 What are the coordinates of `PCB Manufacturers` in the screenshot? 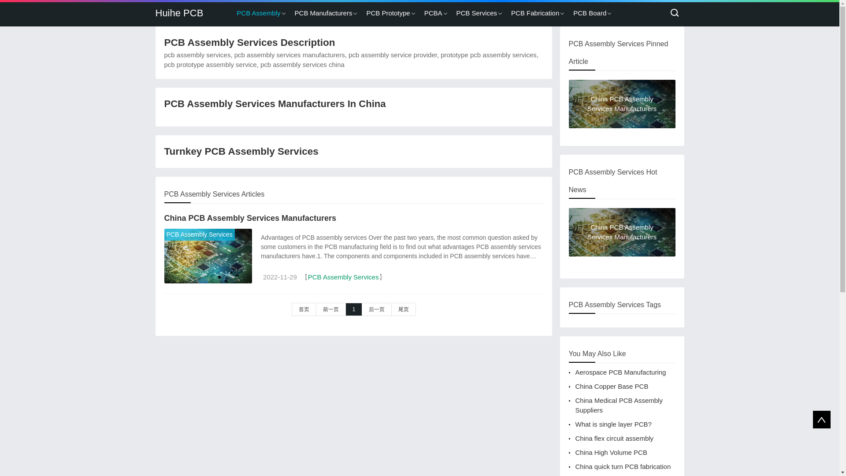 It's located at (323, 13).